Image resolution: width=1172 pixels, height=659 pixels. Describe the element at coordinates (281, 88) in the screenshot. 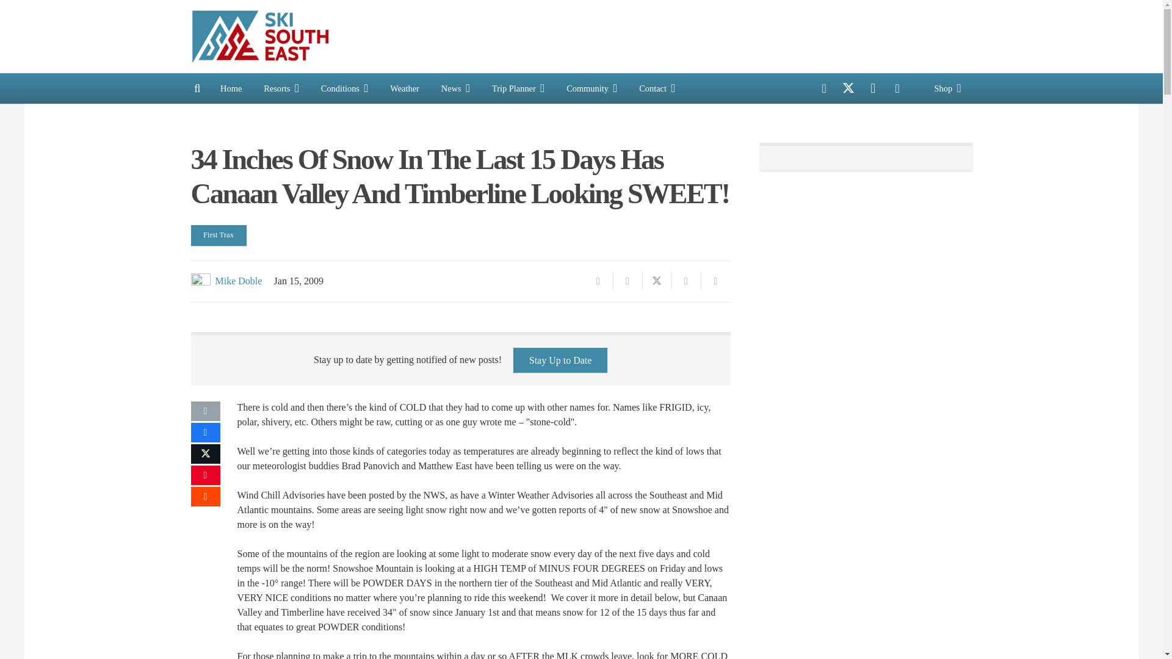

I see `Resorts` at that location.